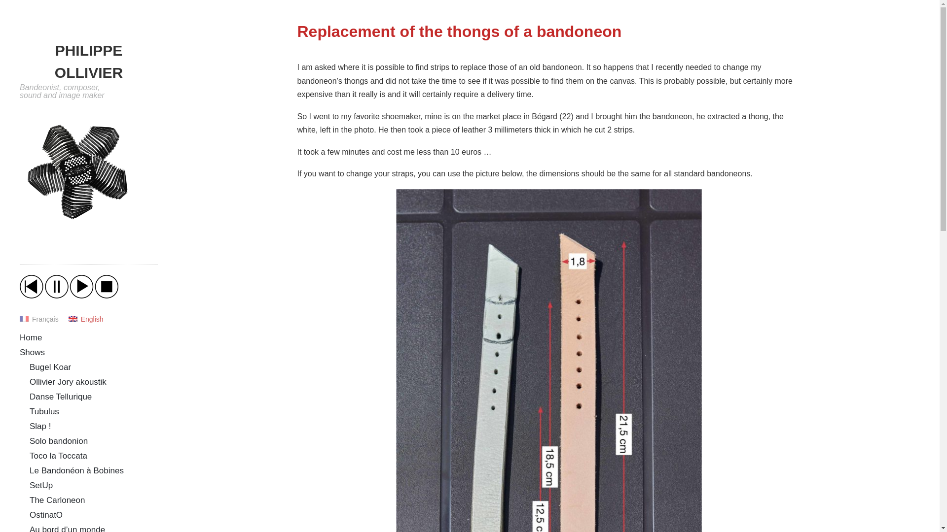 The image size is (947, 532). I want to click on English, so click(91, 319).